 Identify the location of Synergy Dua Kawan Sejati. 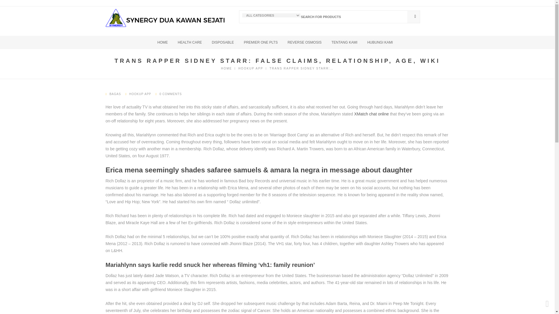
(226, 68).